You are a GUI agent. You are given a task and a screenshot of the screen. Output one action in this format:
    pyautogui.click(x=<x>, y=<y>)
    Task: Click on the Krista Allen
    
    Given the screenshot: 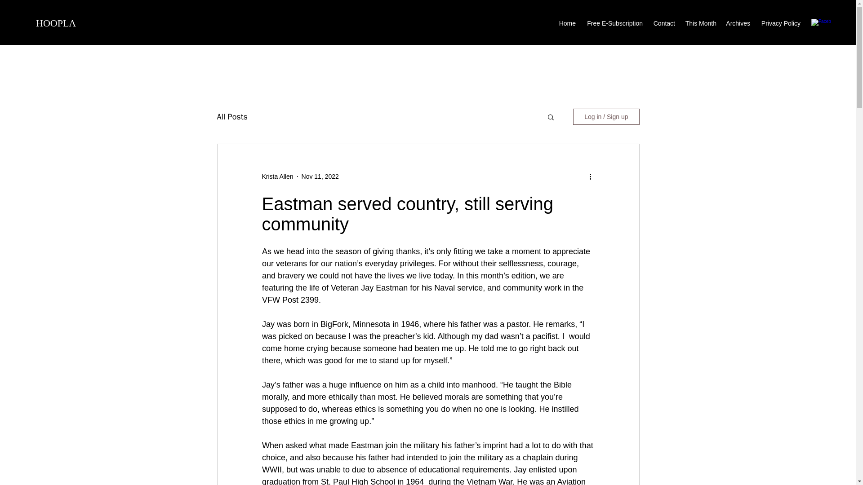 What is the action you would take?
    pyautogui.click(x=277, y=176)
    